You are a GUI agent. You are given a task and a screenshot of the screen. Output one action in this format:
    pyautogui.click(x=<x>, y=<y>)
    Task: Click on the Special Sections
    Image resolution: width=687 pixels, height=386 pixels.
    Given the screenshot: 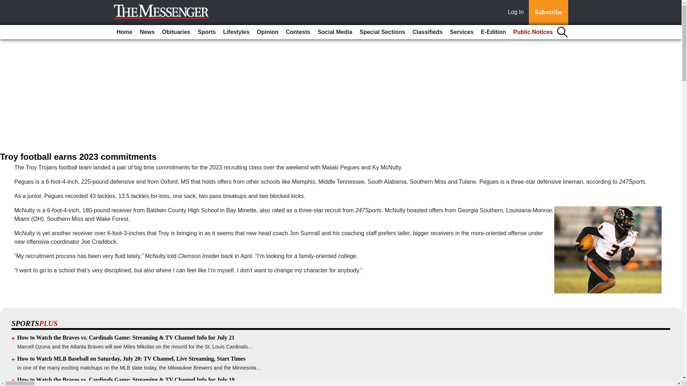 What is the action you would take?
    pyautogui.click(x=382, y=32)
    